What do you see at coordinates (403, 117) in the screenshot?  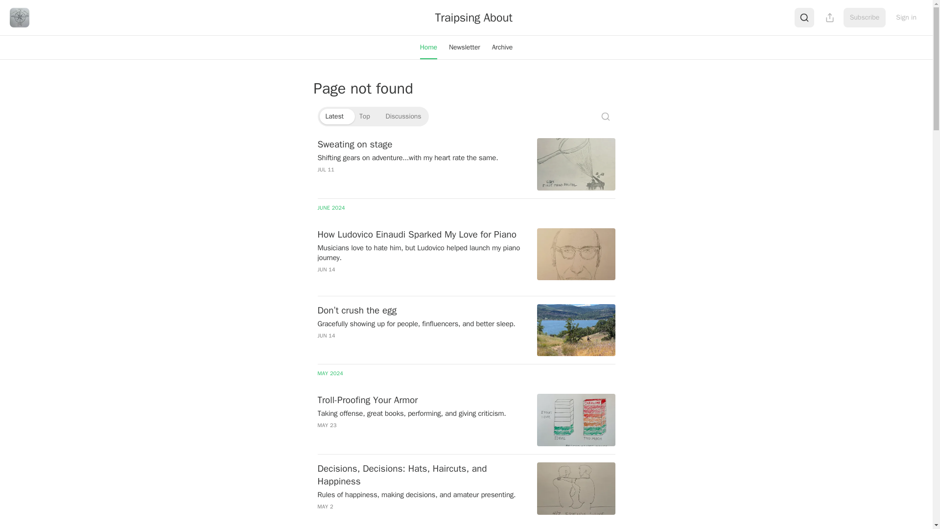 I see `Discussions` at bounding box center [403, 117].